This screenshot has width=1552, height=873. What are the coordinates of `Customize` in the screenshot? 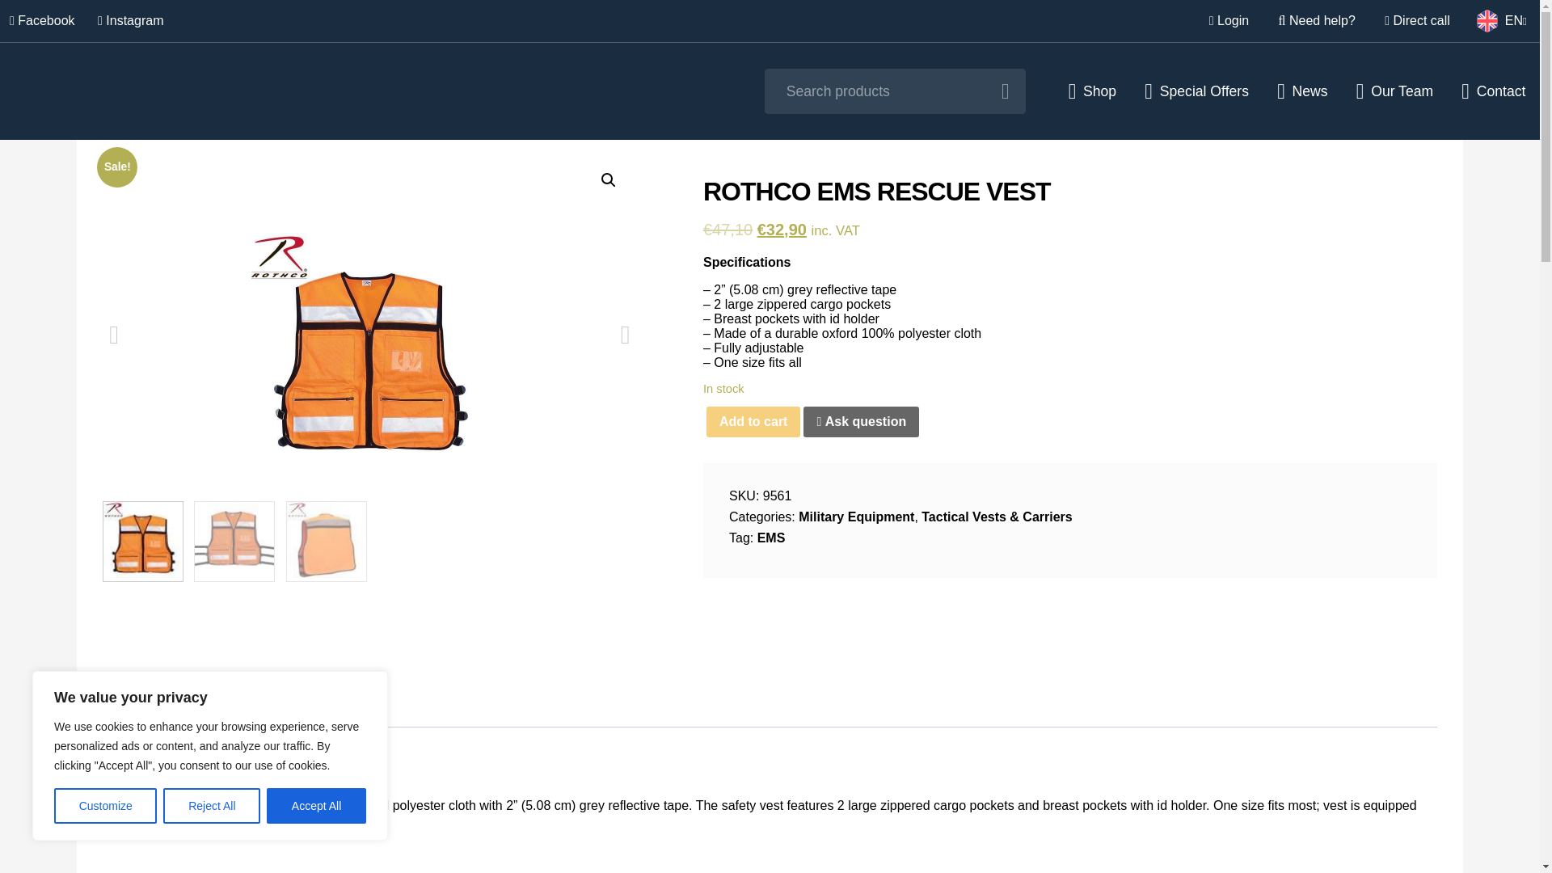 It's located at (105, 806).